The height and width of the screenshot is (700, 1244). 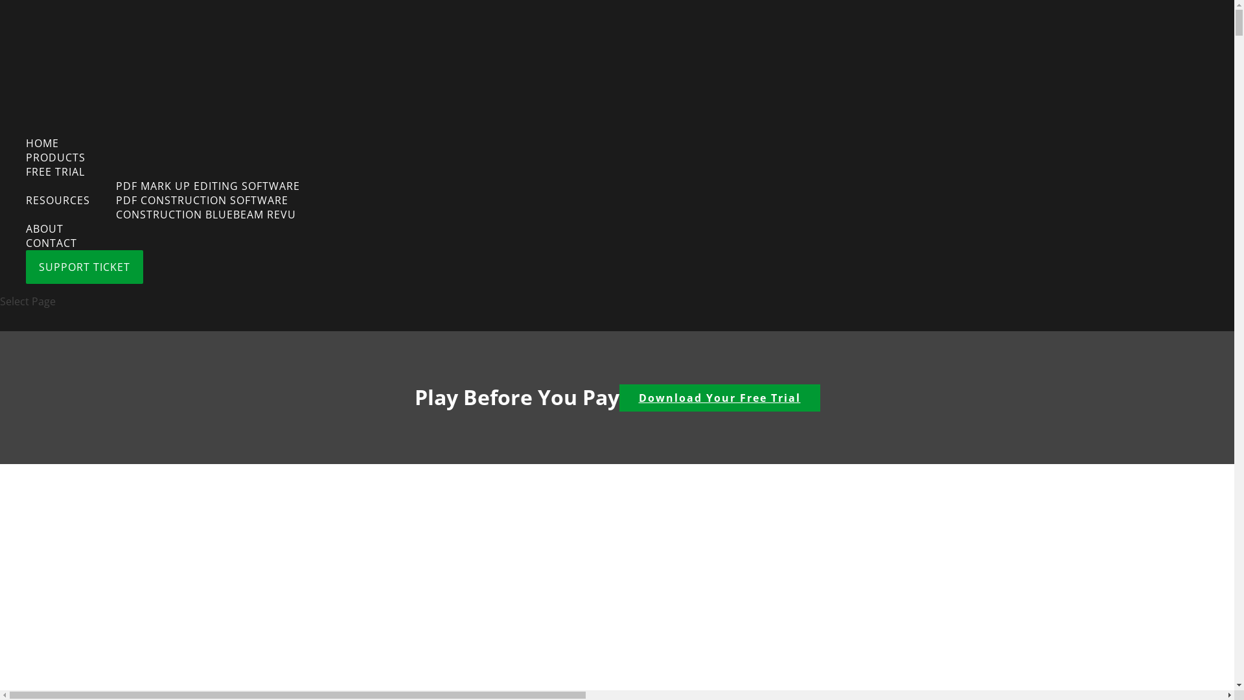 What do you see at coordinates (84, 267) in the screenshot?
I see `SUPPORT TICKET` at bounding box center [84, 267].